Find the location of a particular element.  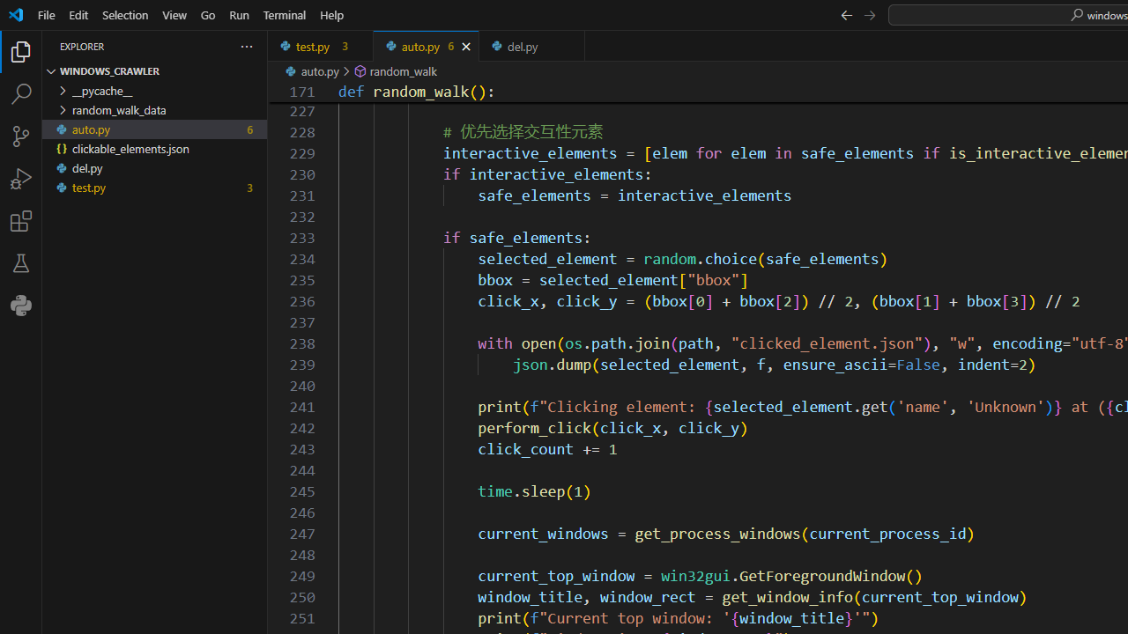

Go Forward (Alt+RightArrow) is located at coordinates (869, 14).